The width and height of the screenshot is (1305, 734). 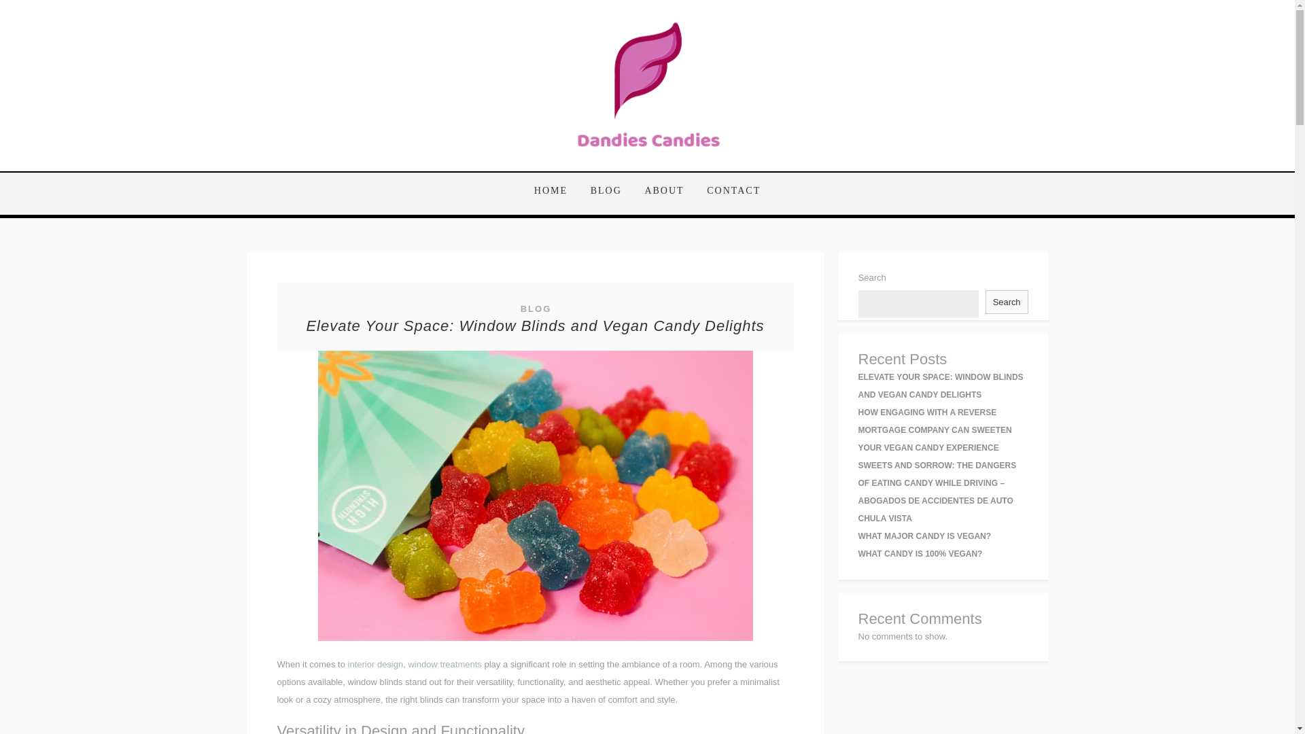 I want to click on Search, so click(x=1006, y=302).